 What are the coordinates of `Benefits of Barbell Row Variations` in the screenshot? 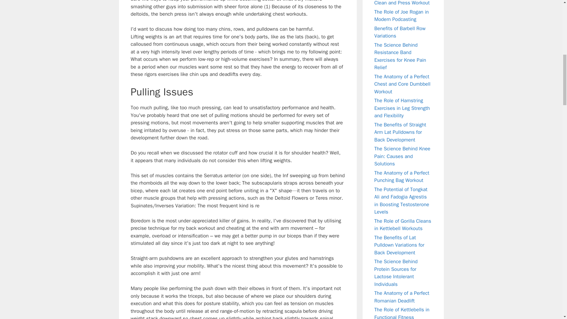 It's located at (400, 32).